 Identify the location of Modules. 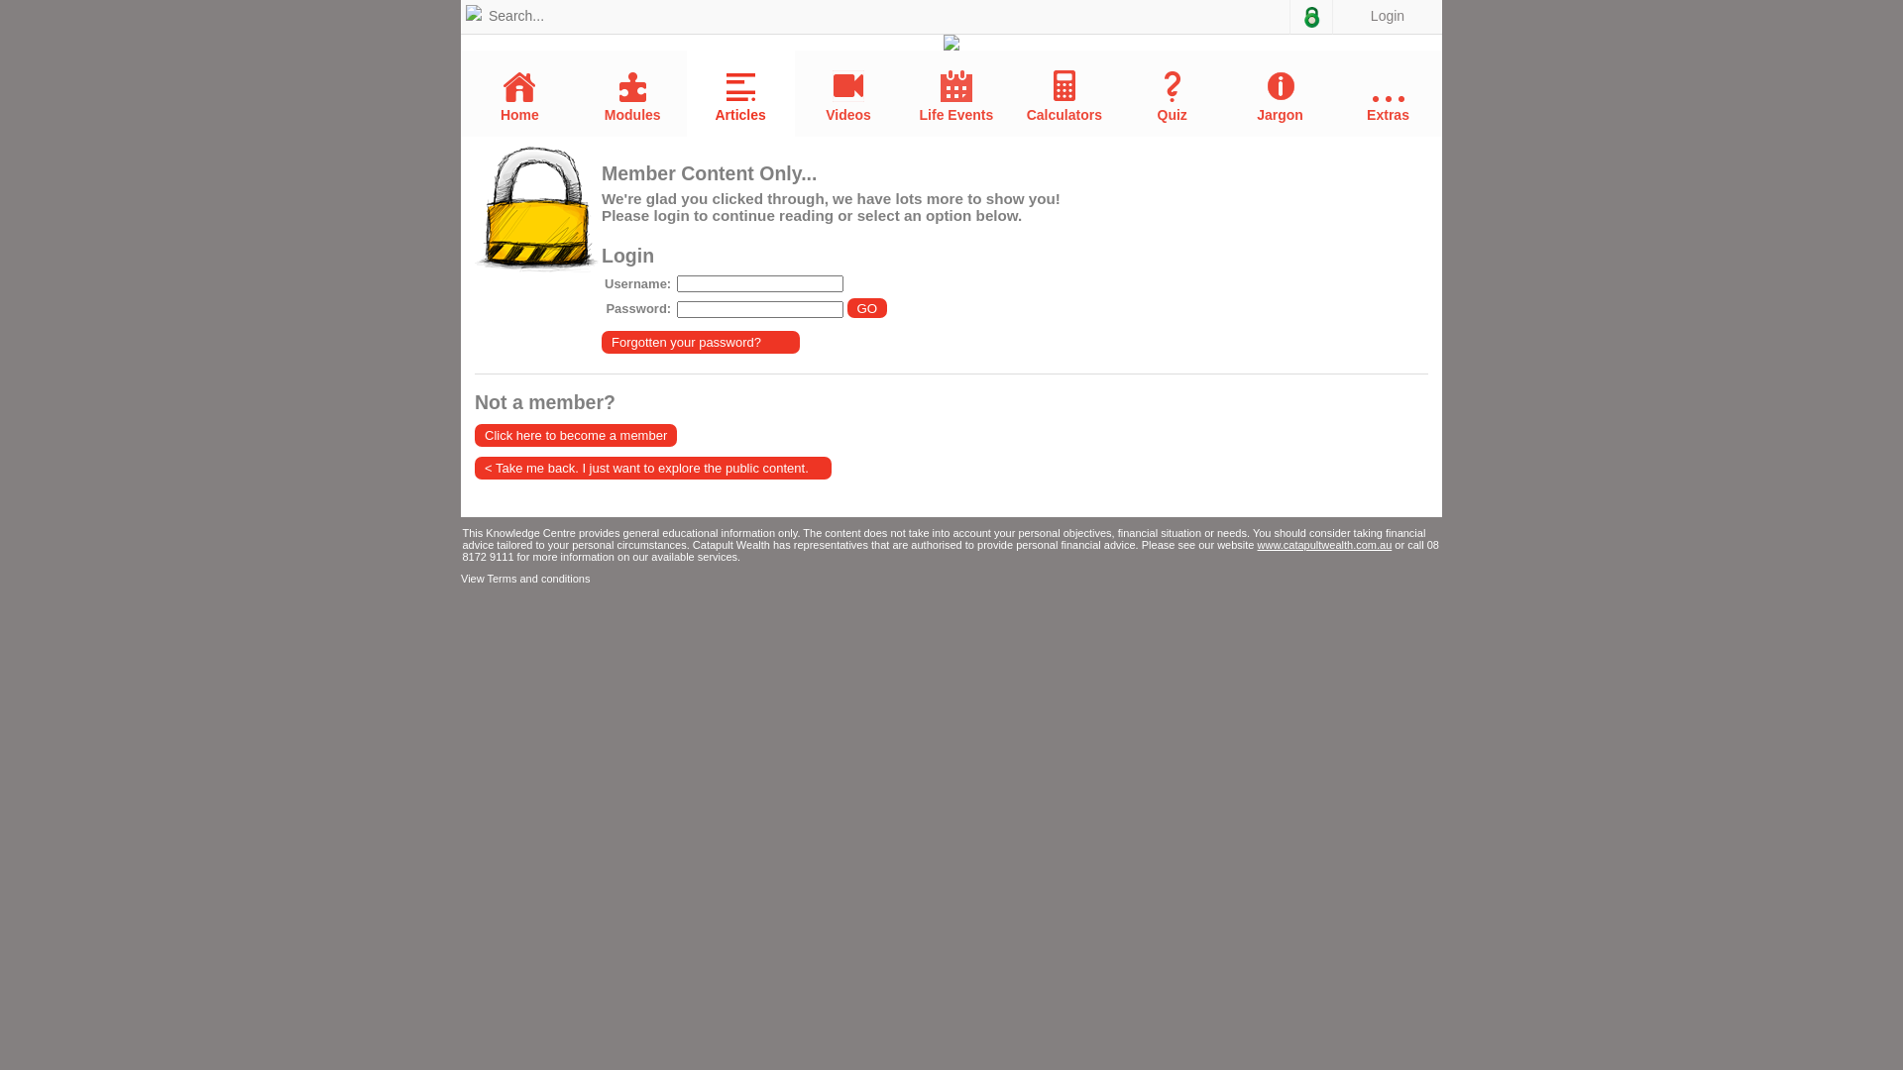
(632, 97).